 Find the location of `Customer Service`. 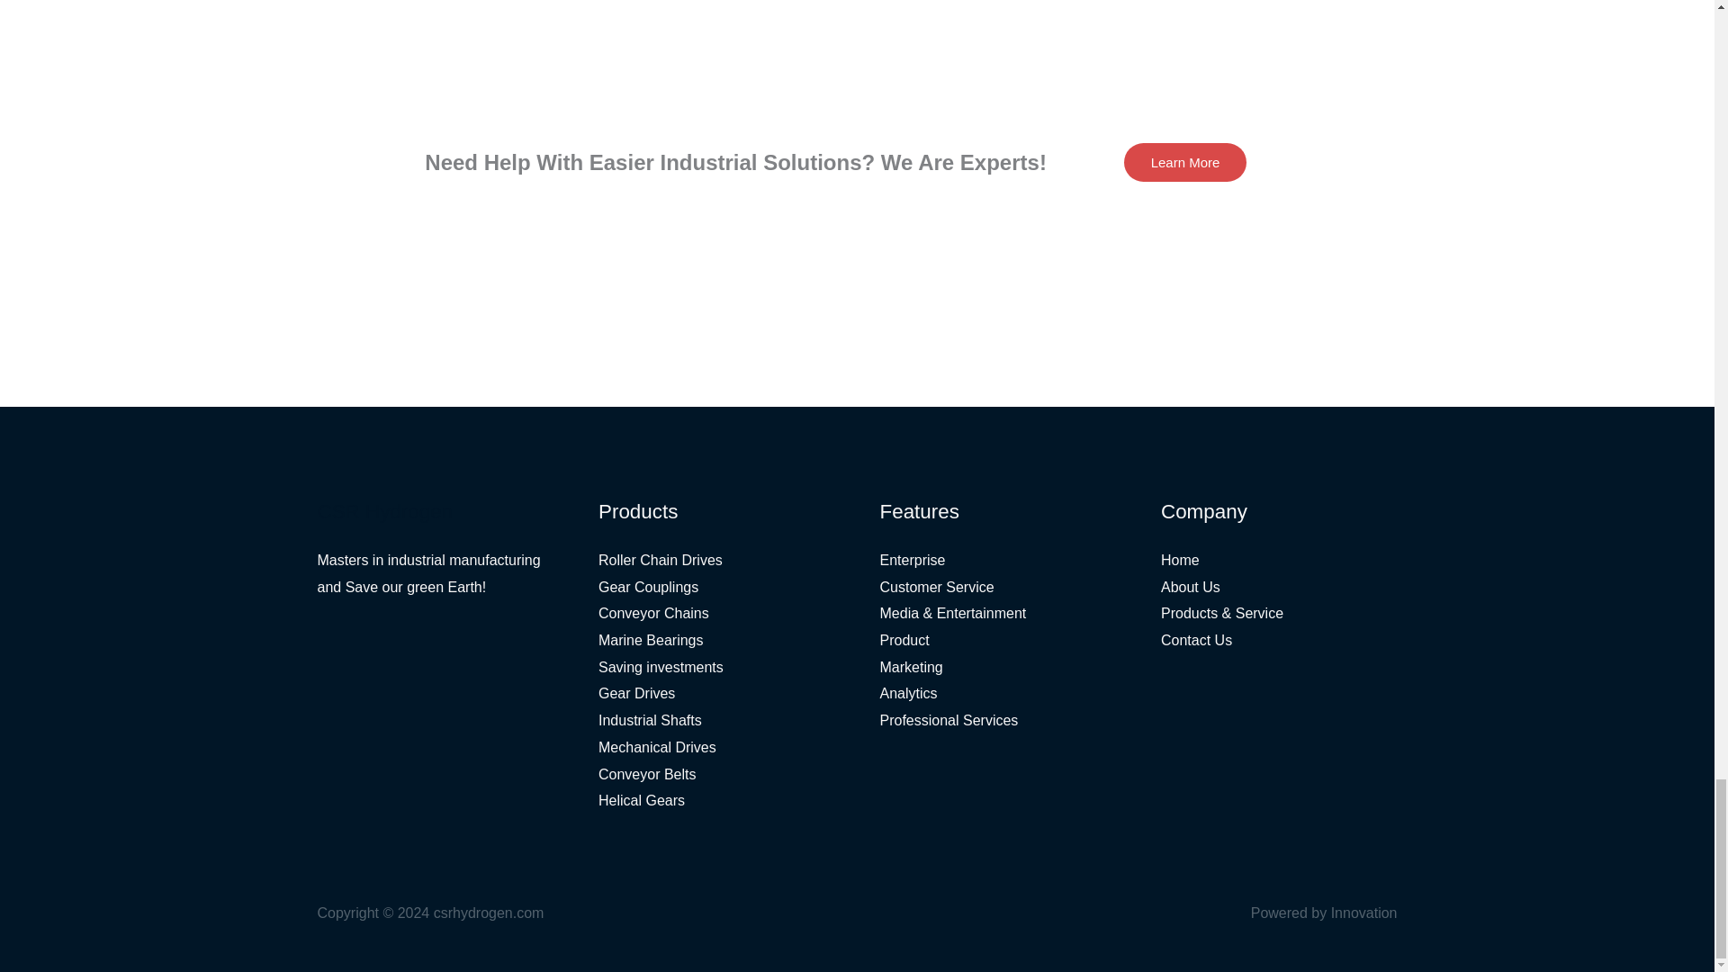

Customer Service is located at coordinates (937, 587).